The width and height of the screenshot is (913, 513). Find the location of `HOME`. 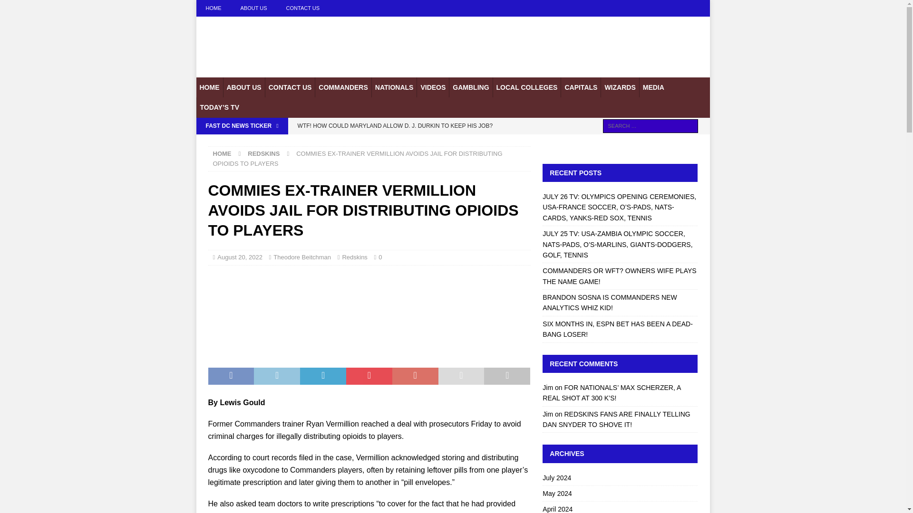

HOME is located at coordinates (209, 87).